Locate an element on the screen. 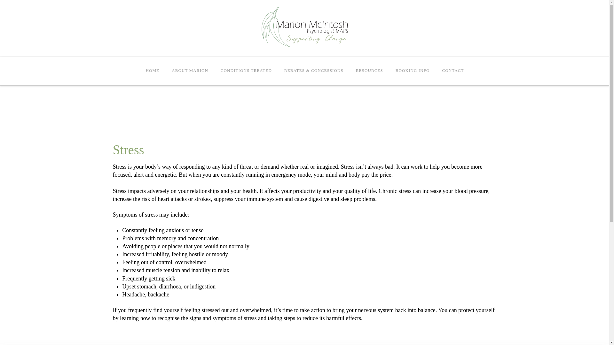 The height and width of the screenshot is (345, 614). CONDITIONS TREATED is located at coordinates (246, 71).